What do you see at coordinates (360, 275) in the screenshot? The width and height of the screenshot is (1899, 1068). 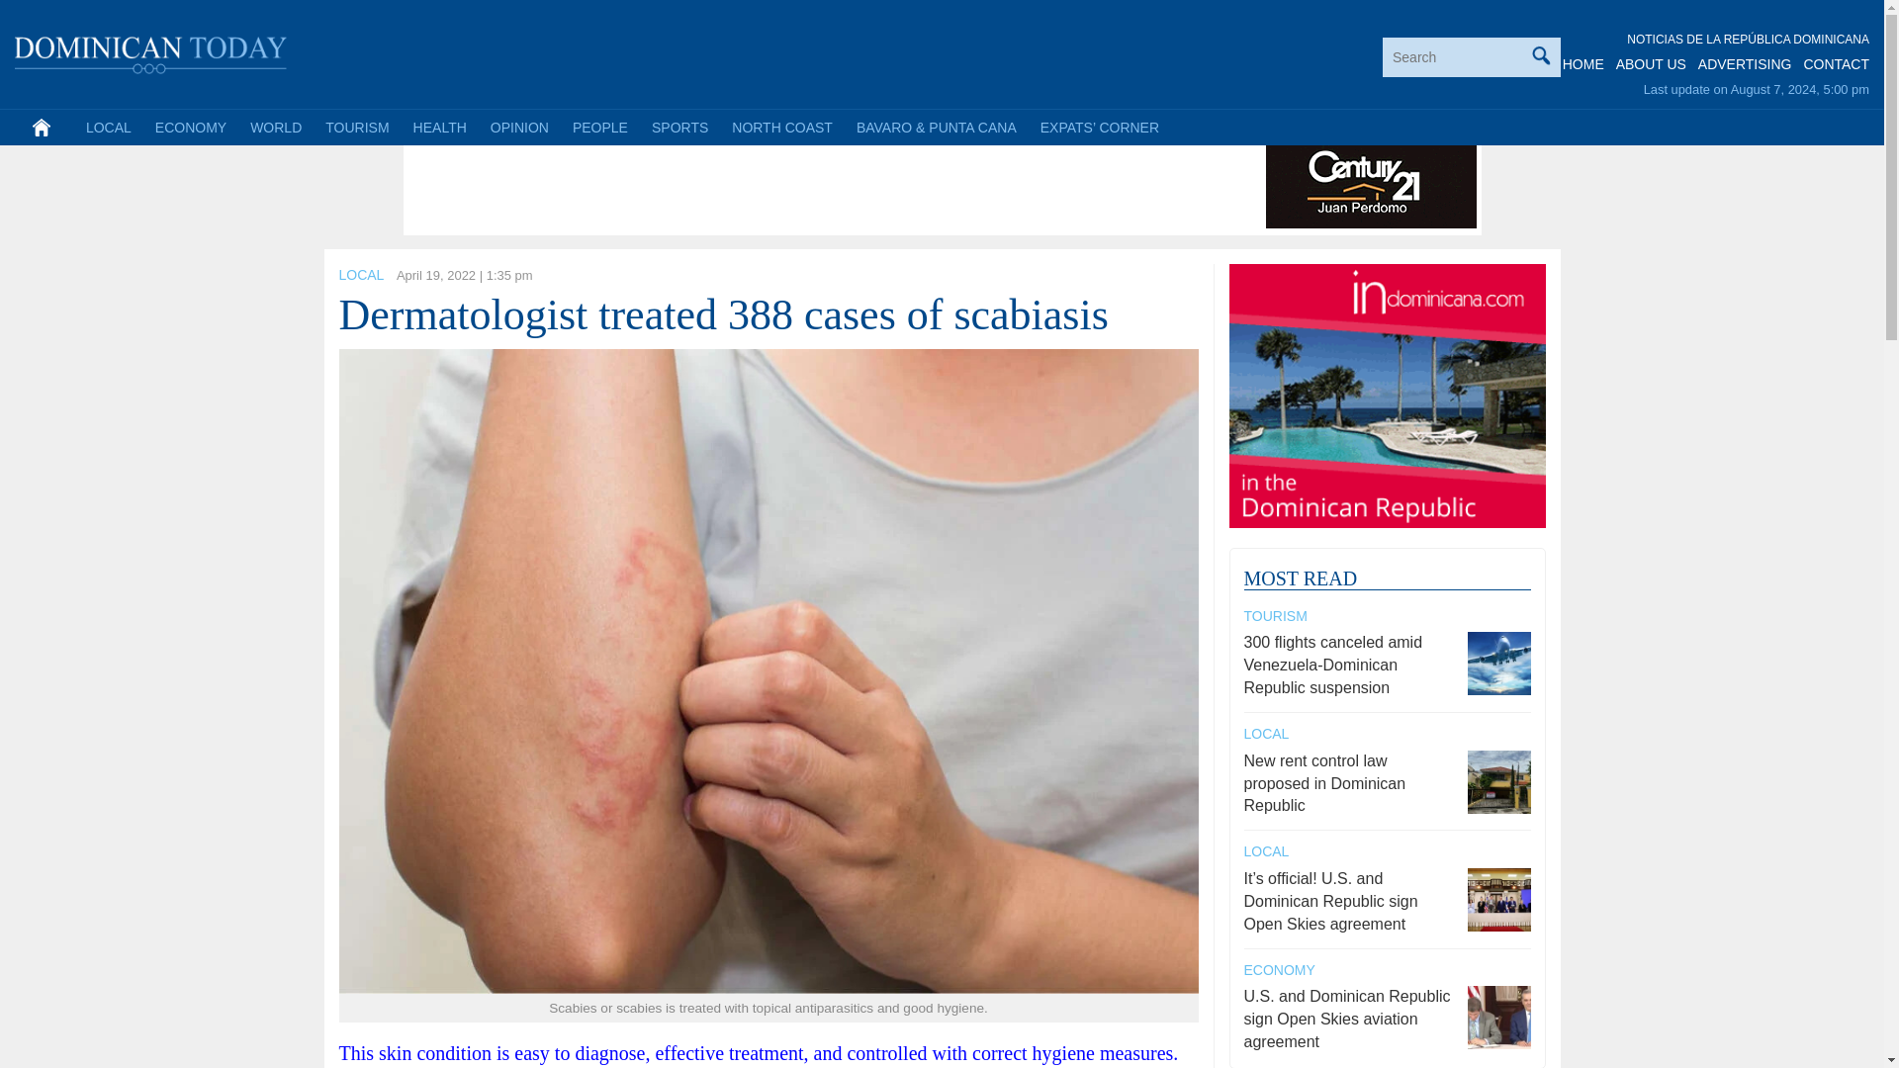 I see `LOCAL` at bounding box center [360, 275].